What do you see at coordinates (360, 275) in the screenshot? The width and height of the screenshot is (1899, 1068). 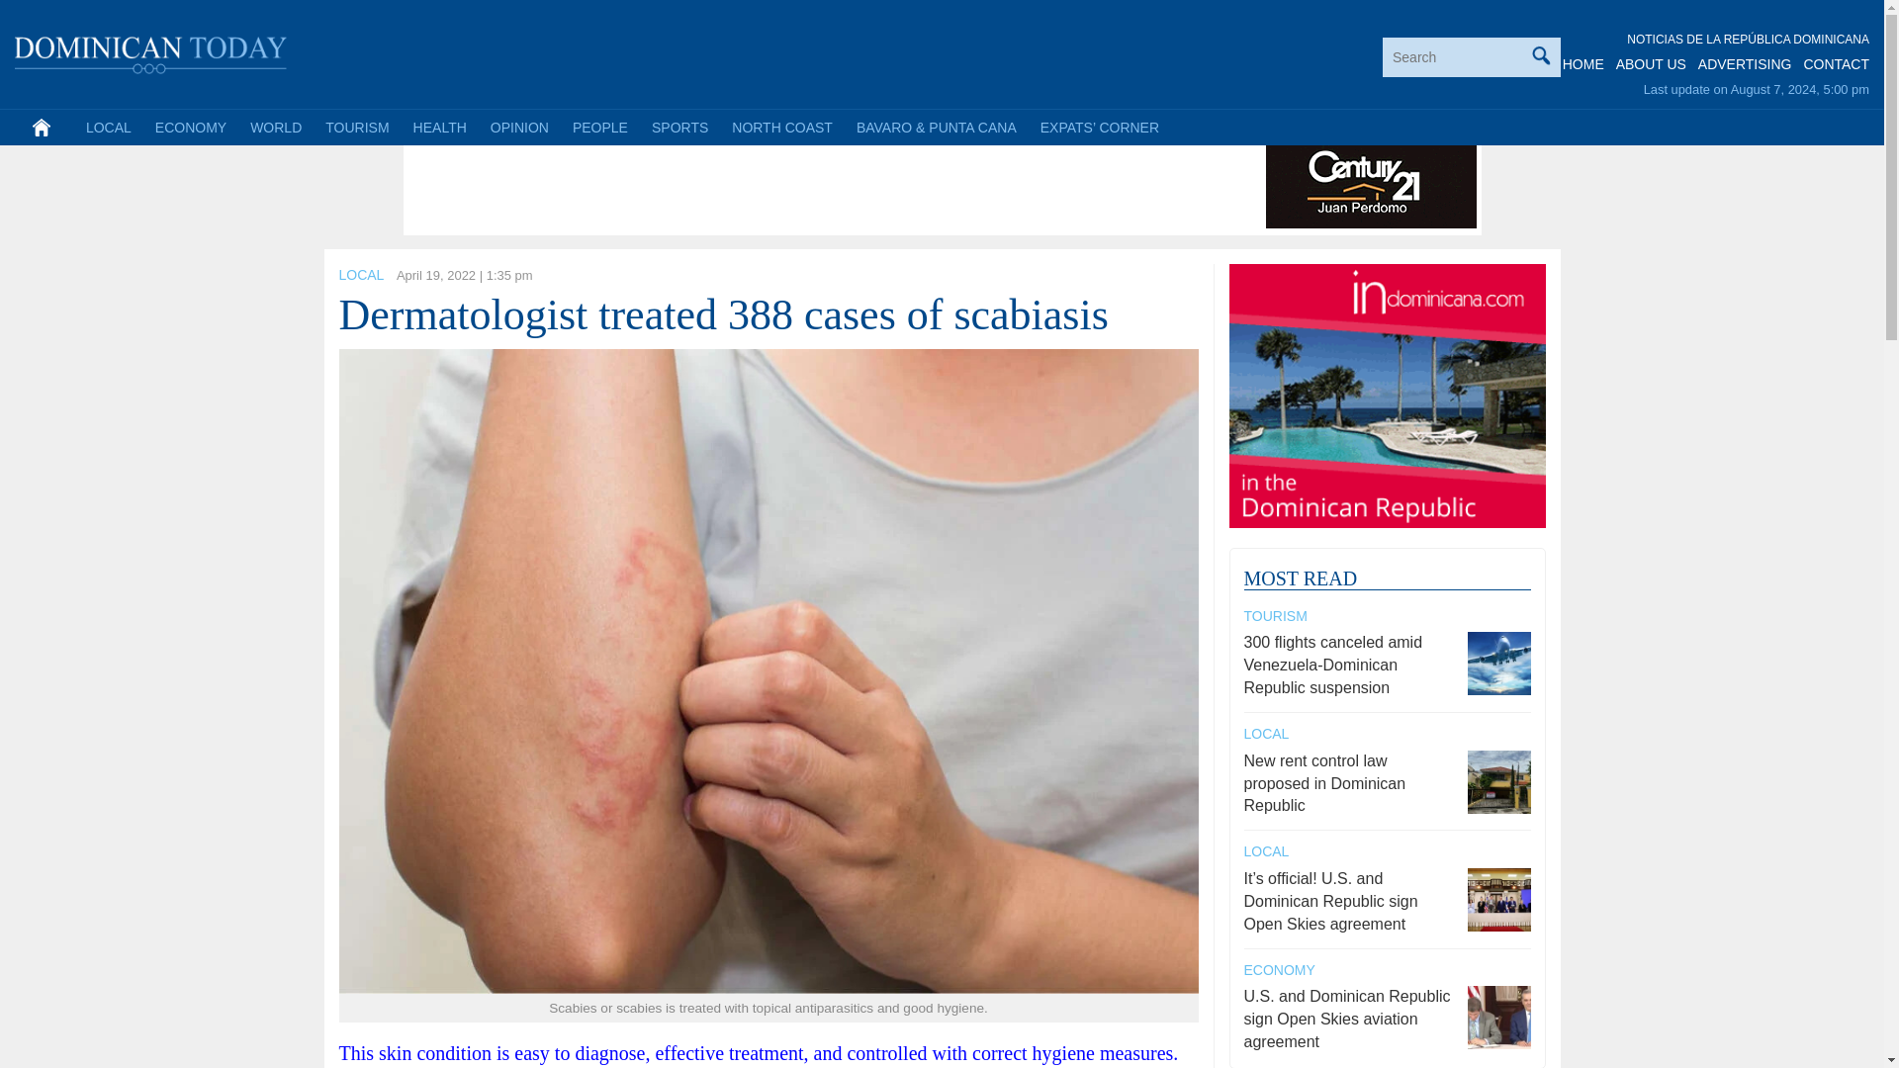 I see `LOCAL` at bounding box center [360, 275].